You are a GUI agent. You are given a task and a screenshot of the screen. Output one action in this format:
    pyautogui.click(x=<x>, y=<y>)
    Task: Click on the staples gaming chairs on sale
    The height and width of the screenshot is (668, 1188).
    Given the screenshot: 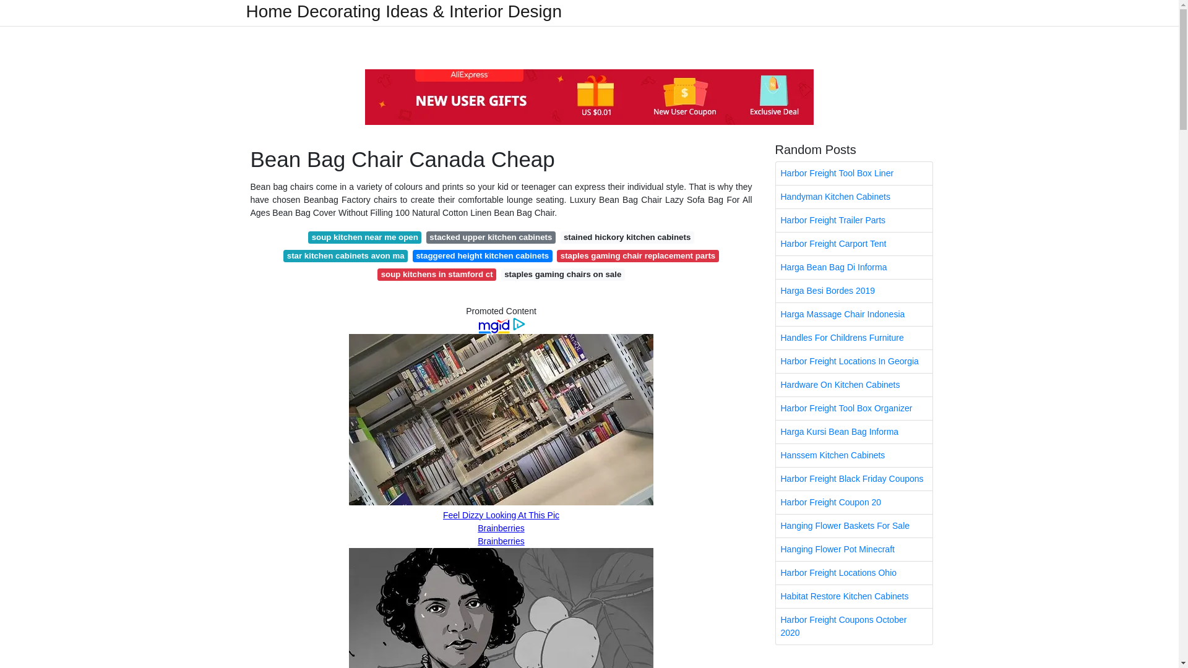 What is the action you would take?
    pyautogui.click(x=563, y=275)
    